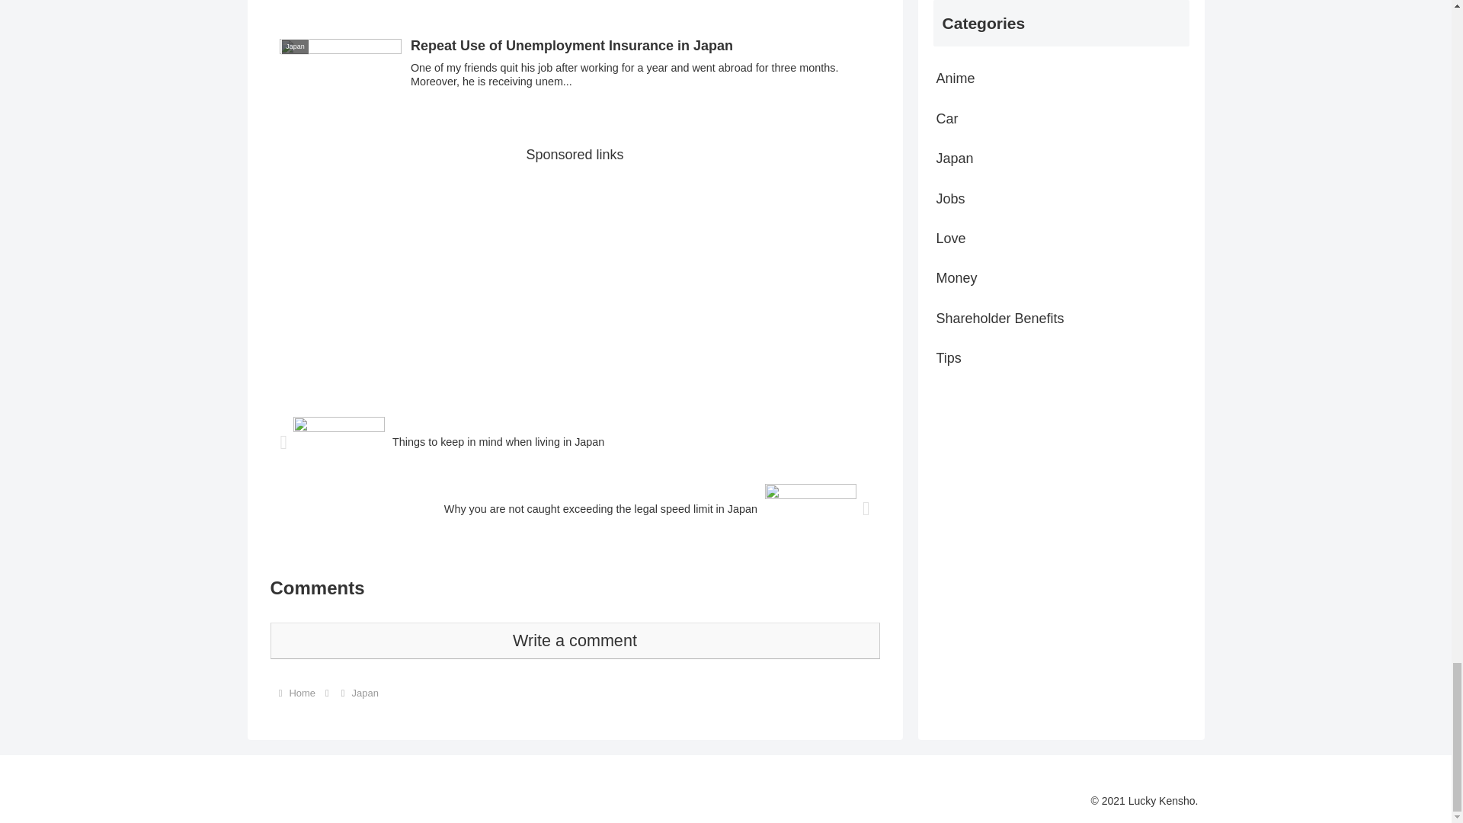 This screenshot has width=1463, height=823. What do you see at coordinates (574, 640) in the screenshot?
I see `Write a comment` at bounding box center [574, 640].